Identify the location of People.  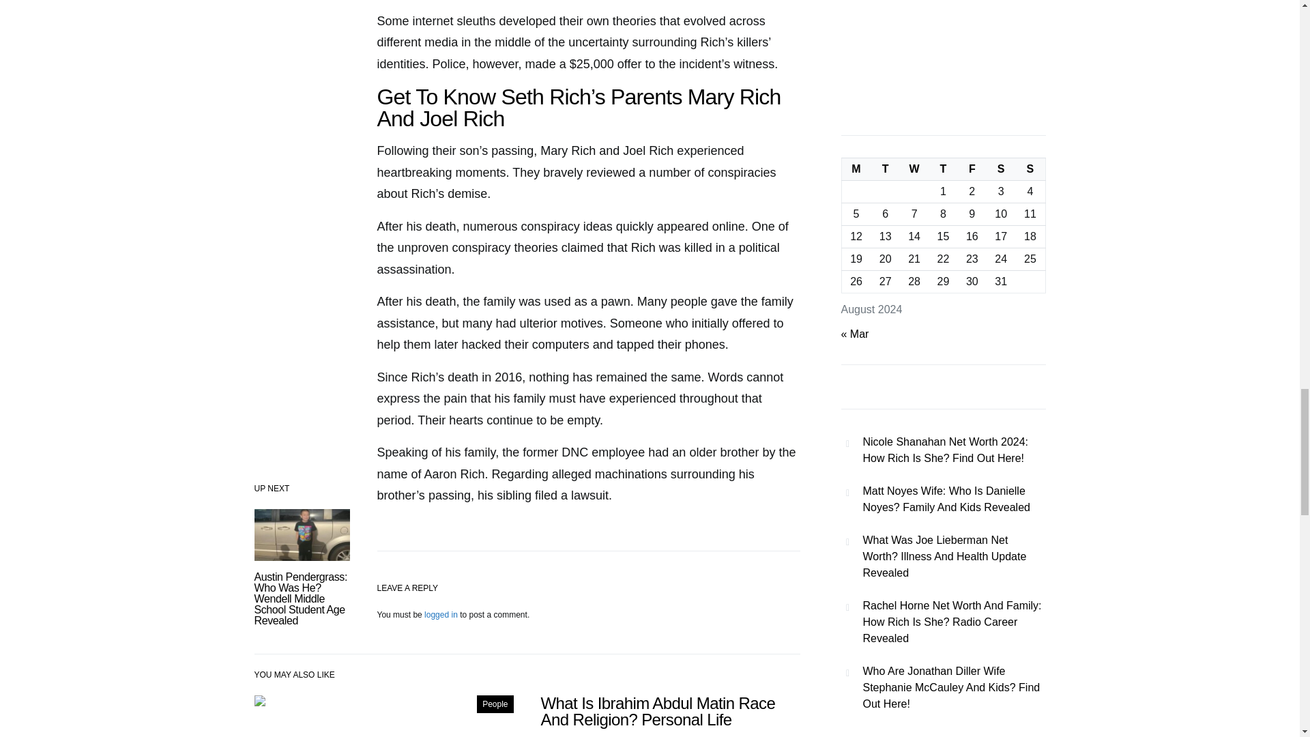
(495, 704).